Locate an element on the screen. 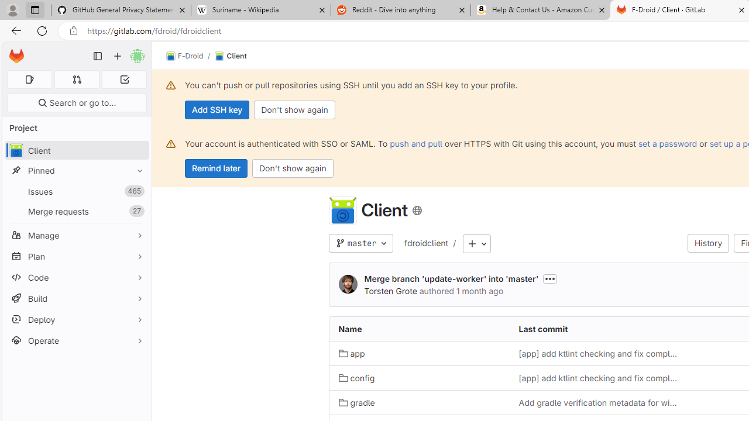  Client is located at coordinates (231, 56).